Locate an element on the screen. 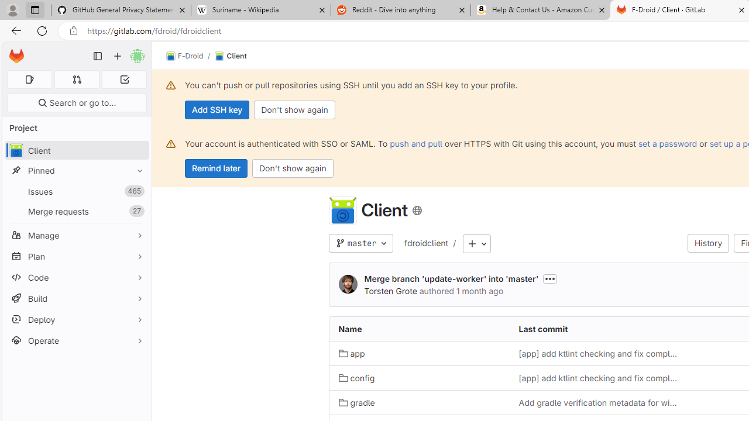  Client is located at coordinates (231, 56).